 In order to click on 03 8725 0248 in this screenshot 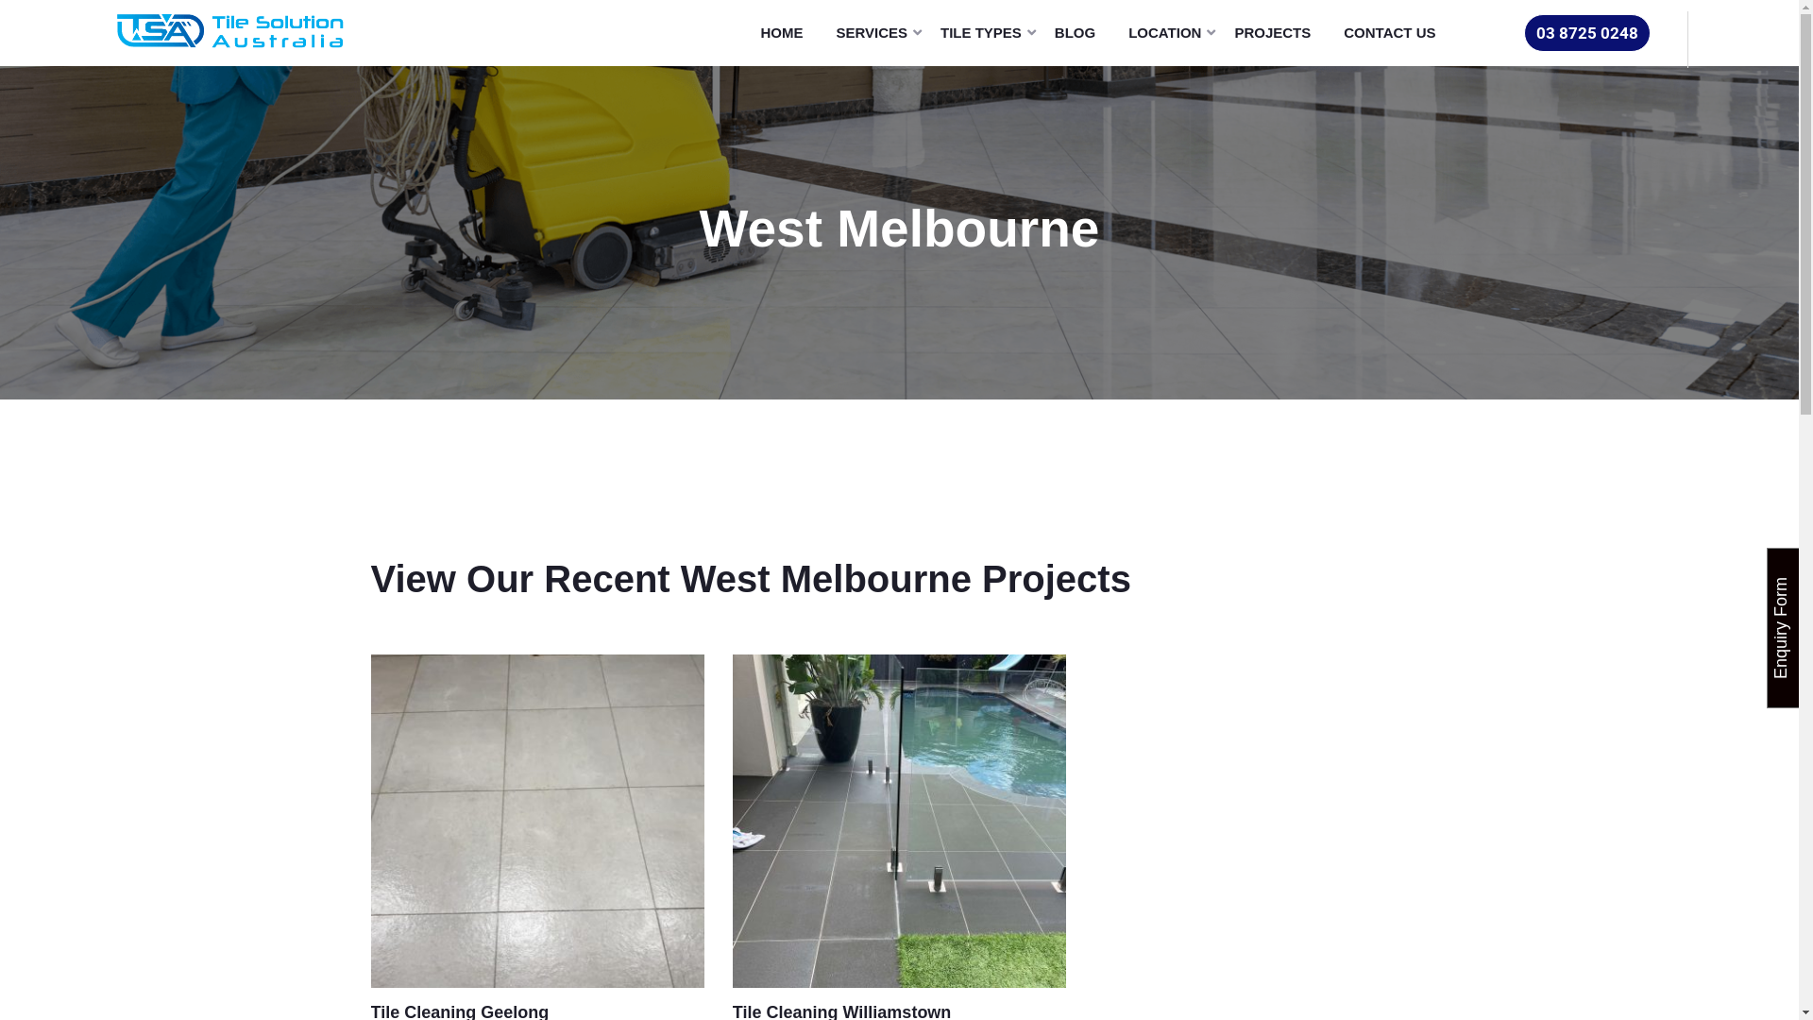, I will do `click(1587, 33)`.